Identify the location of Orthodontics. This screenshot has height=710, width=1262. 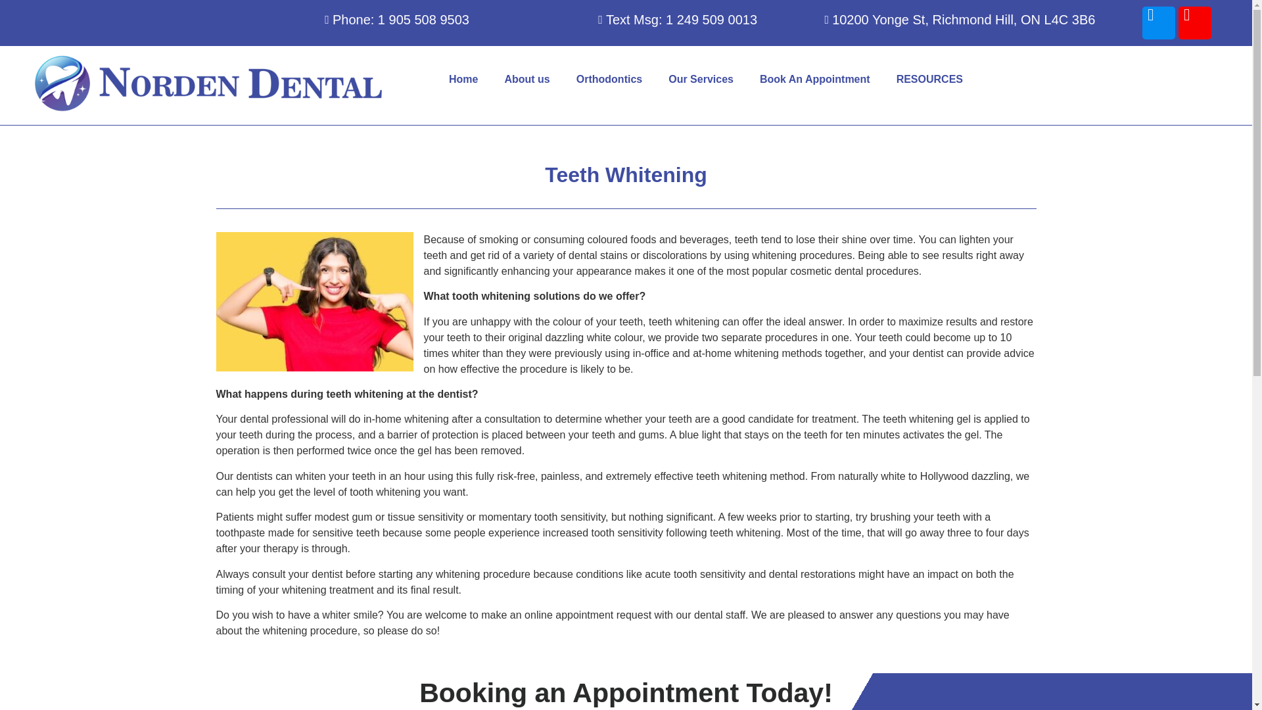
(609, 79).